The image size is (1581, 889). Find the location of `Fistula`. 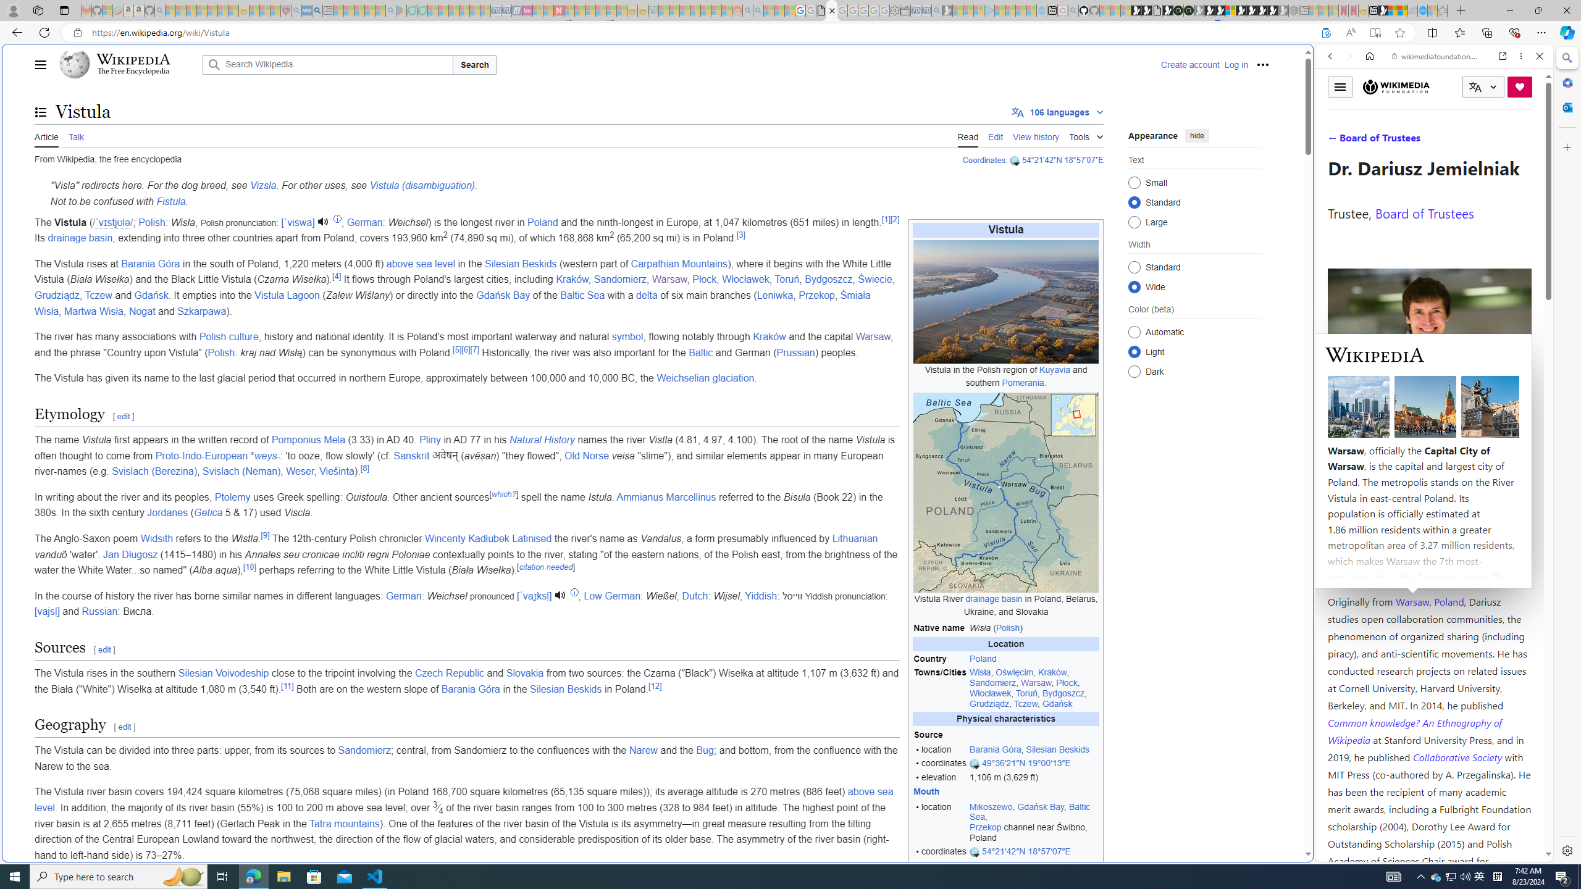

Fistula is located at coordinates (172, 201).